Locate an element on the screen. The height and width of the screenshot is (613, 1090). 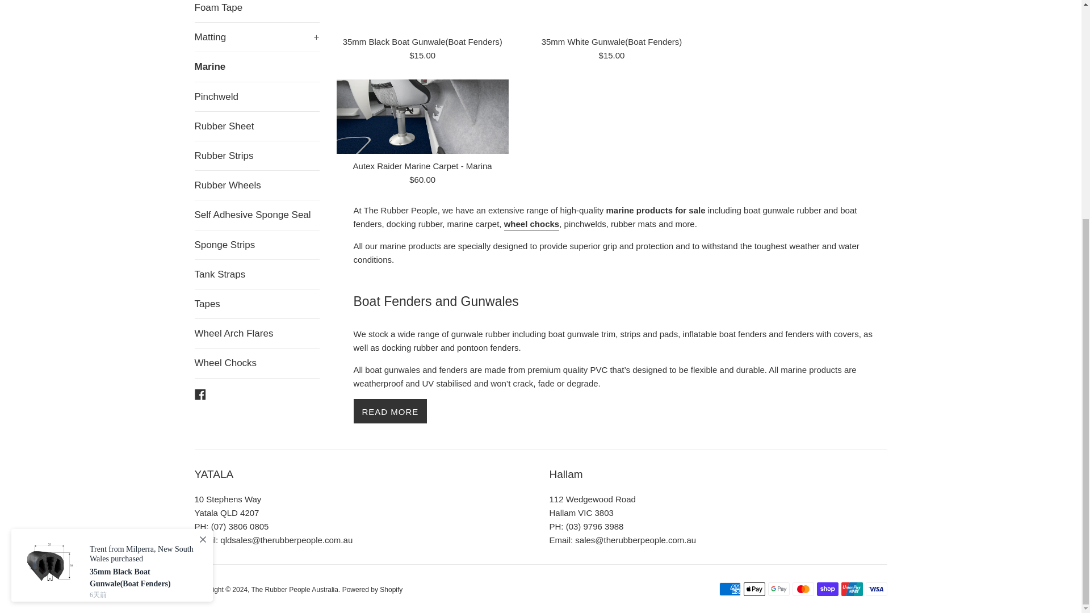
Union Pay is located at coordinates (852, 589).